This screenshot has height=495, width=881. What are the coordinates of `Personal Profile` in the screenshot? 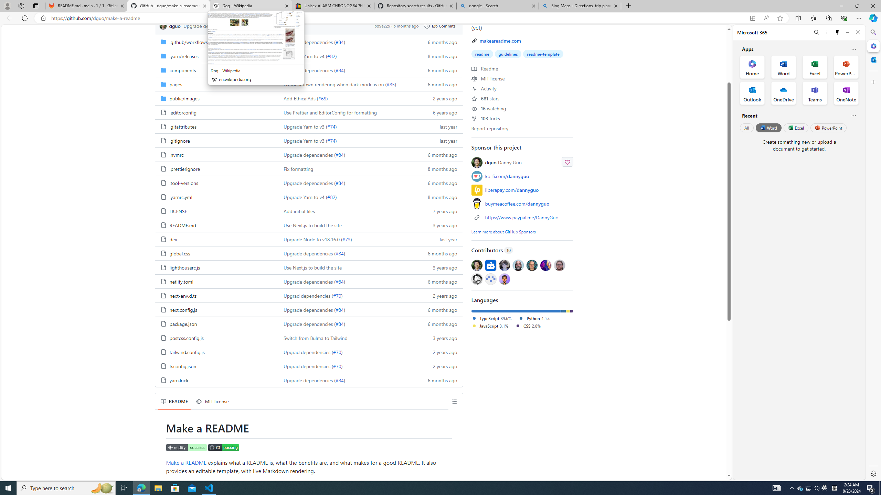 It's located at (7, 5).